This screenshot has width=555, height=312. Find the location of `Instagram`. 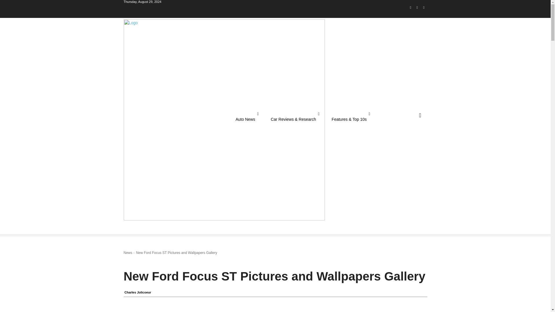

Instagram is located at coordinates (417, 9).